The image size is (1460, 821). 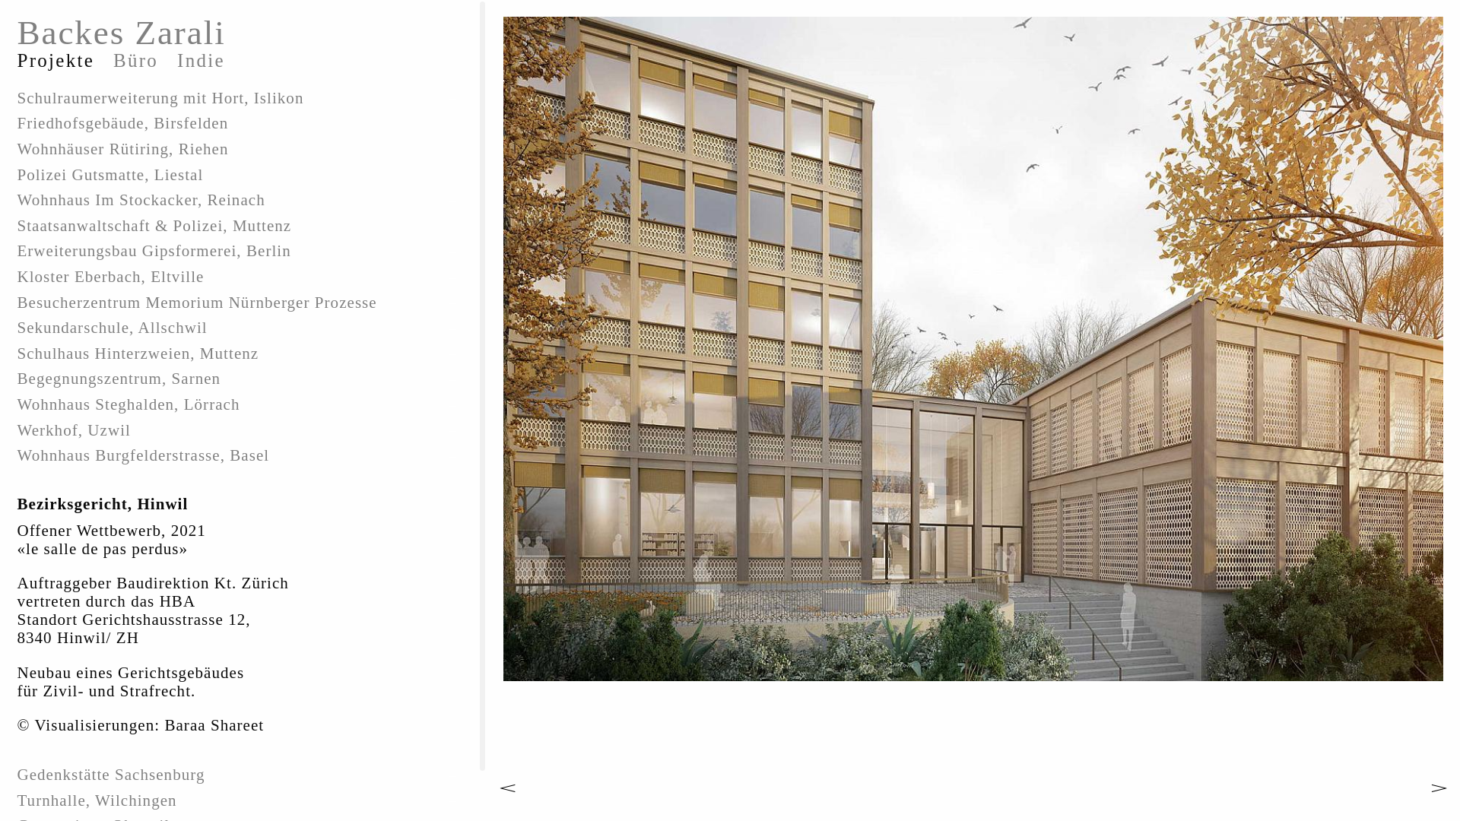 I want to click on Kloster Eberbach, Eltville, so click(x=243, y=277).